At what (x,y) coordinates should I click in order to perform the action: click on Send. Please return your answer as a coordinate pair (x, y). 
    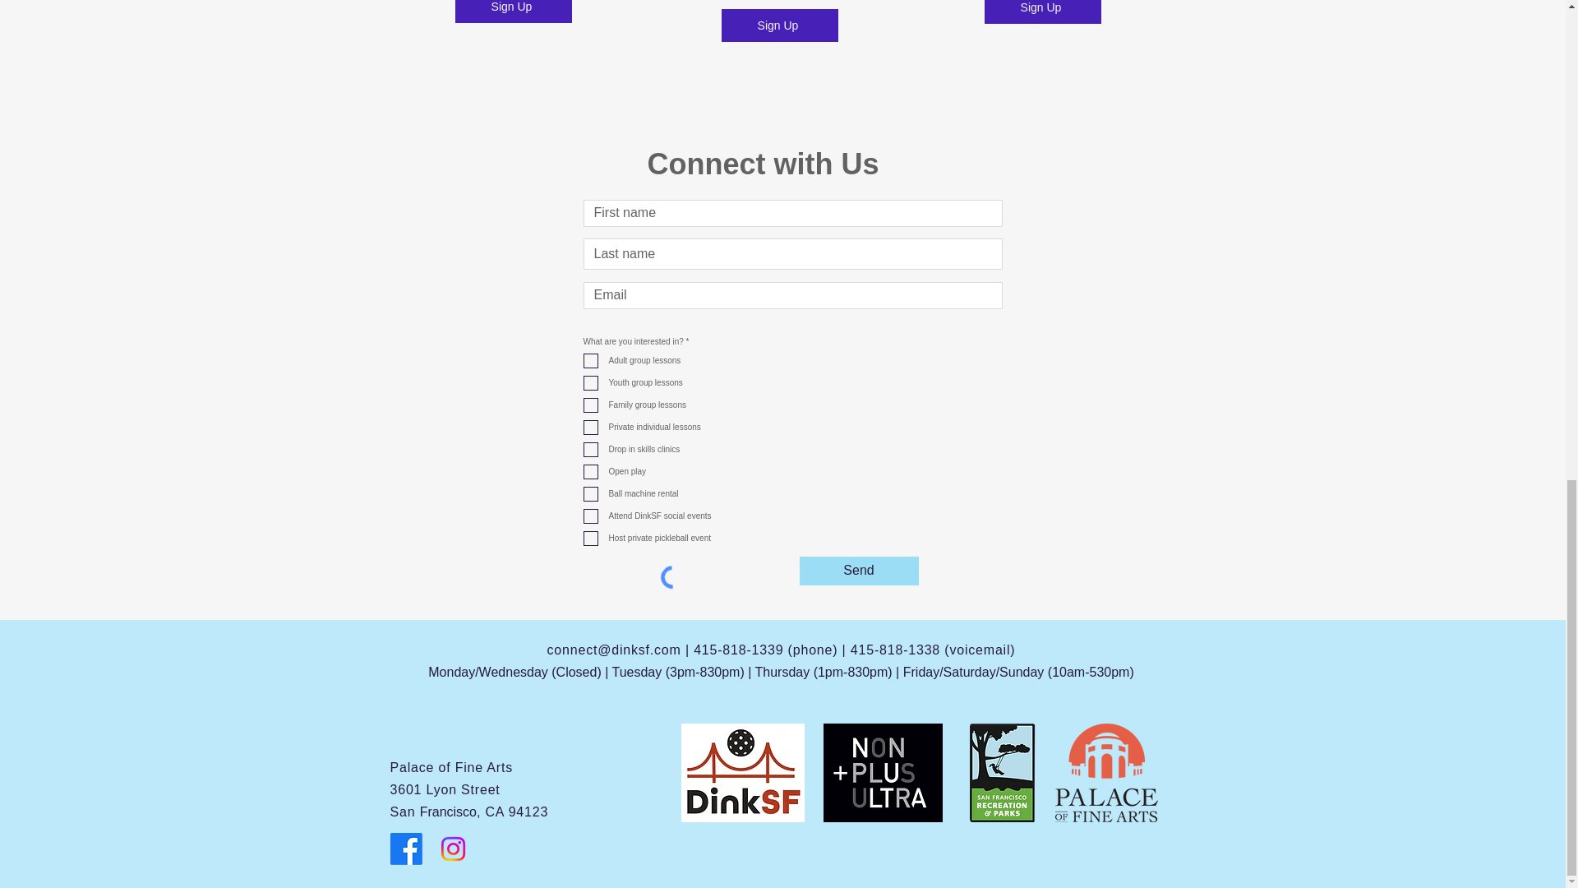
    Looking at the image, I should click on (858, 571).